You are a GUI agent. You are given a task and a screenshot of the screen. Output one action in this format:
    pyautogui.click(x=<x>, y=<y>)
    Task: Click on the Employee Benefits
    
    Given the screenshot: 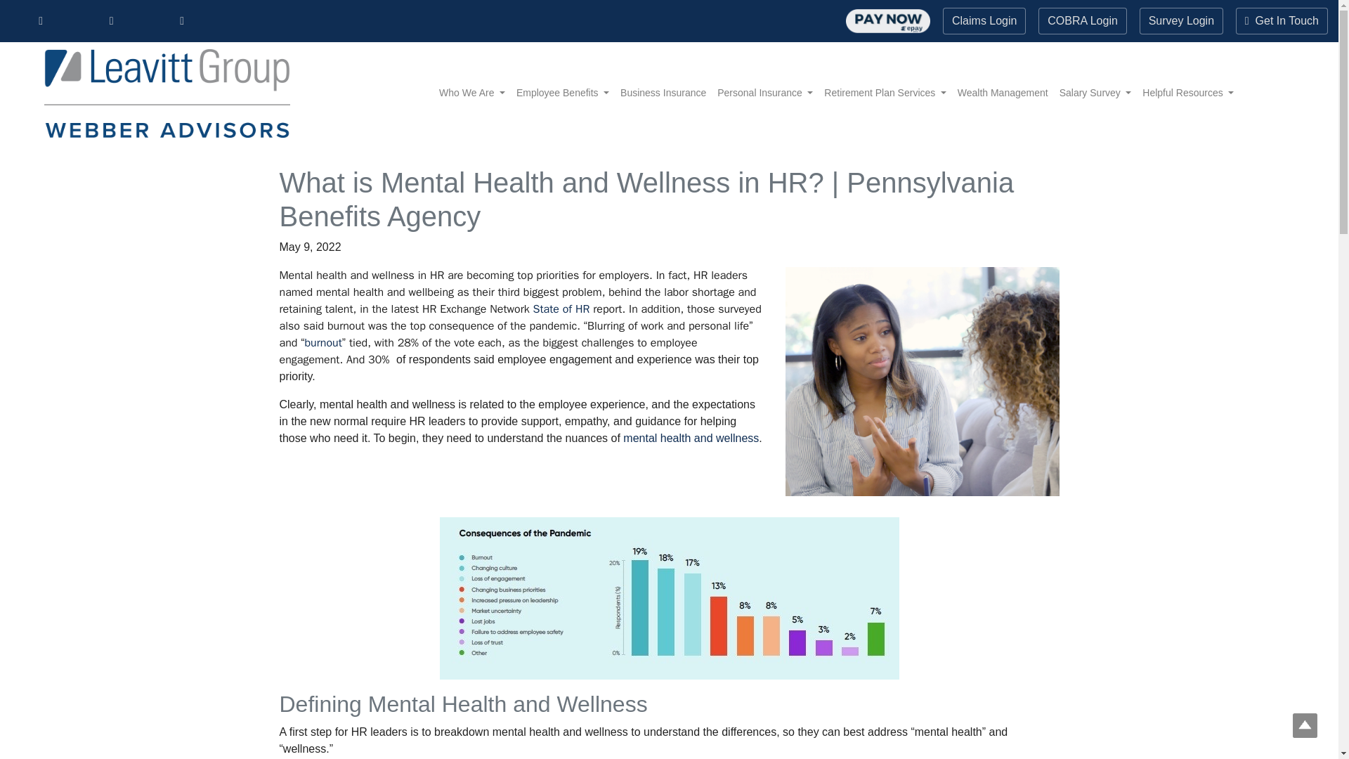 What is the action you would take?
    pyautogui.click(x=563, y=93)
    